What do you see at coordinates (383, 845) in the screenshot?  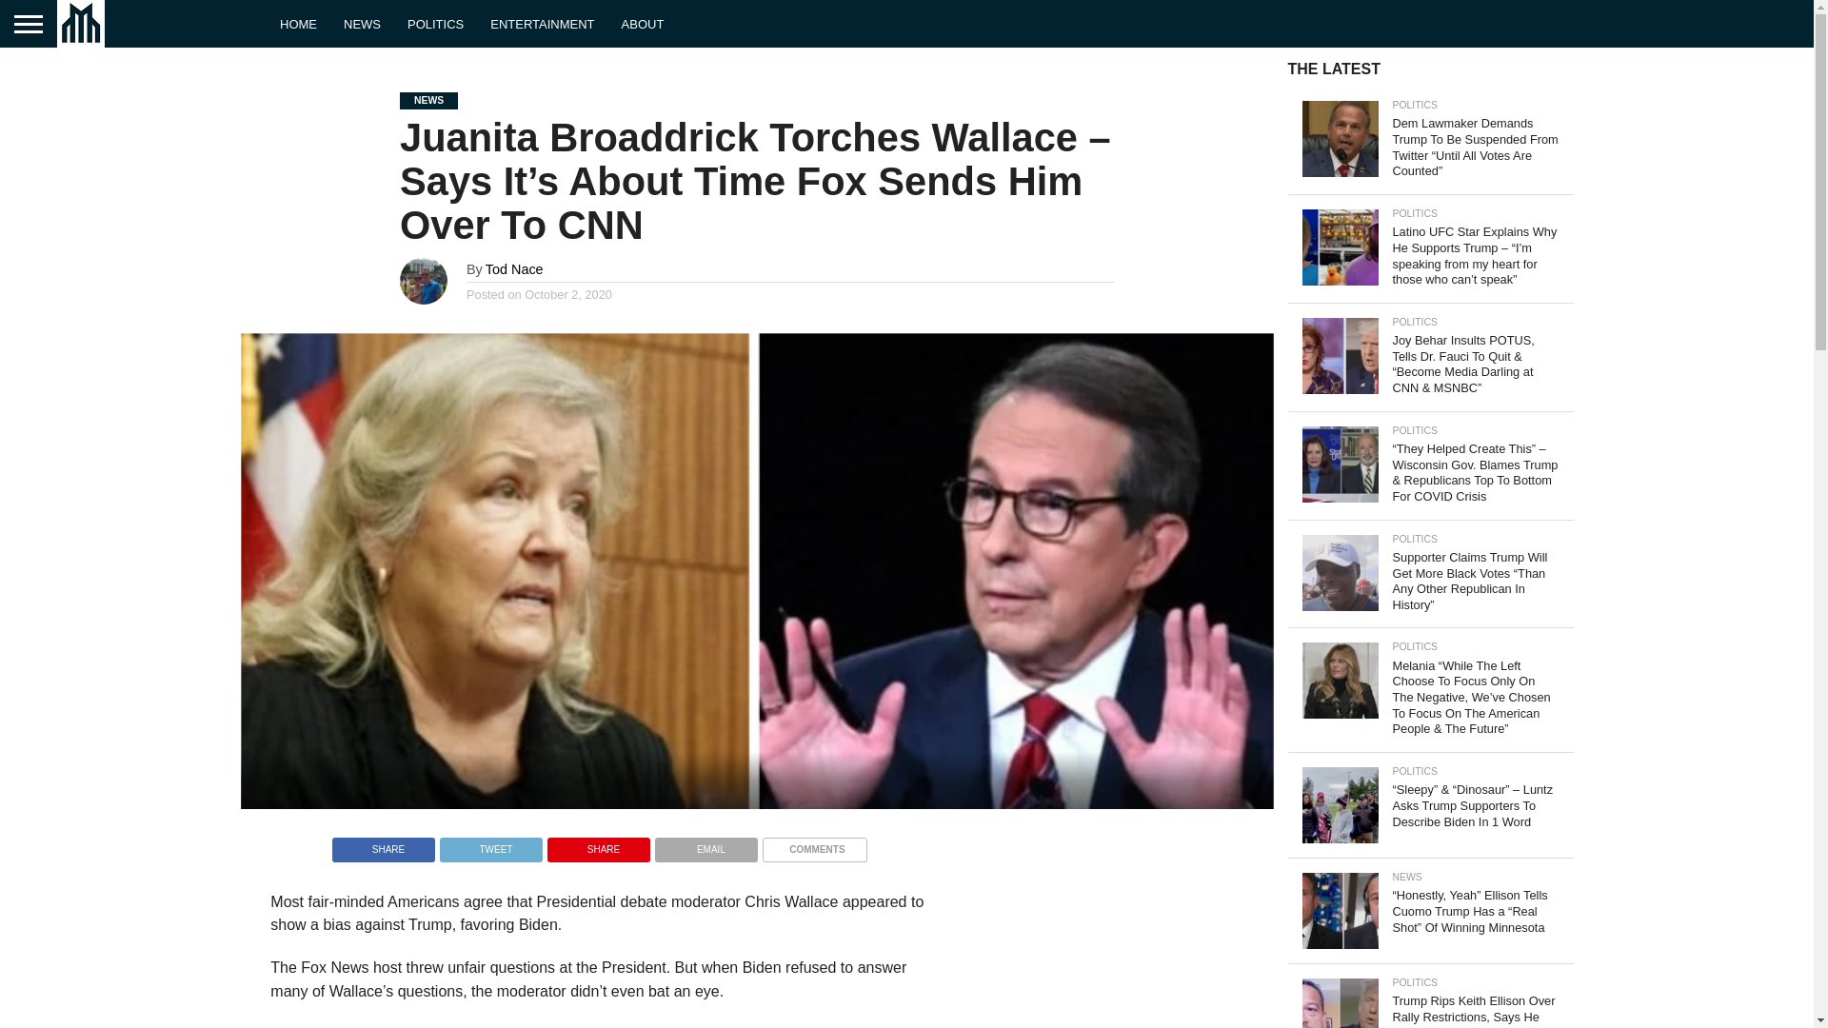 I see `Share on Facebook` at bounding box center [383, 845].